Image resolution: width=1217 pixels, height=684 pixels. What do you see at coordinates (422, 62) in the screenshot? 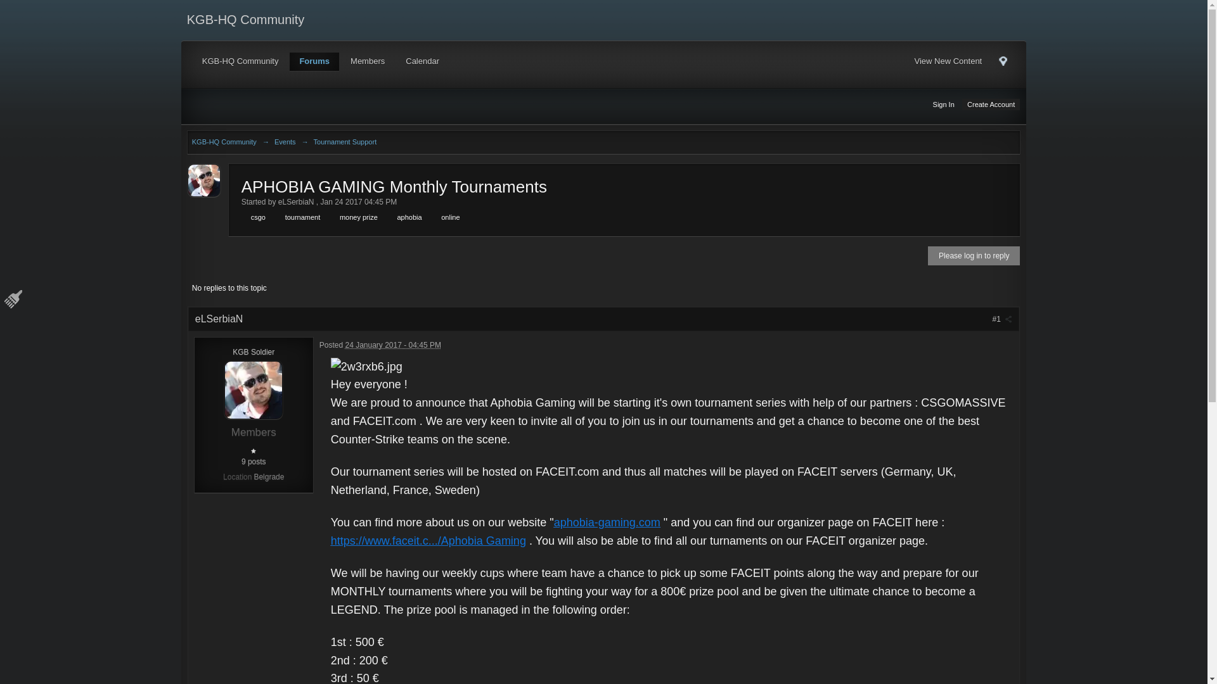
I see `Go to Calendar` at bounding box center [422, 62].